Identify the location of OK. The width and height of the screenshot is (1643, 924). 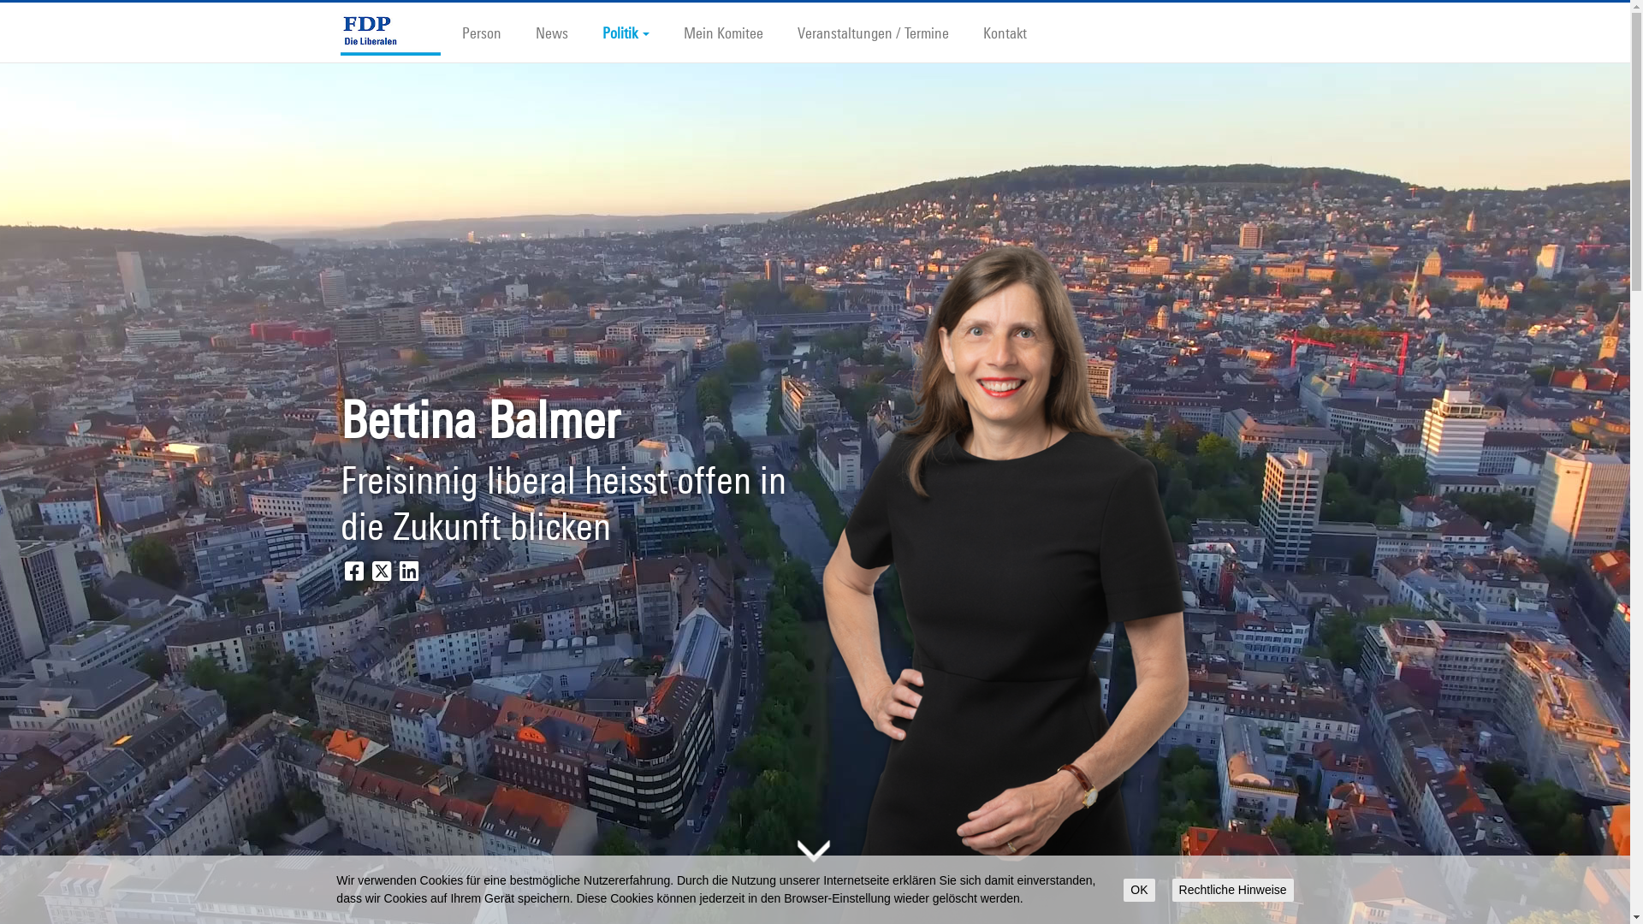
(1139, 890).